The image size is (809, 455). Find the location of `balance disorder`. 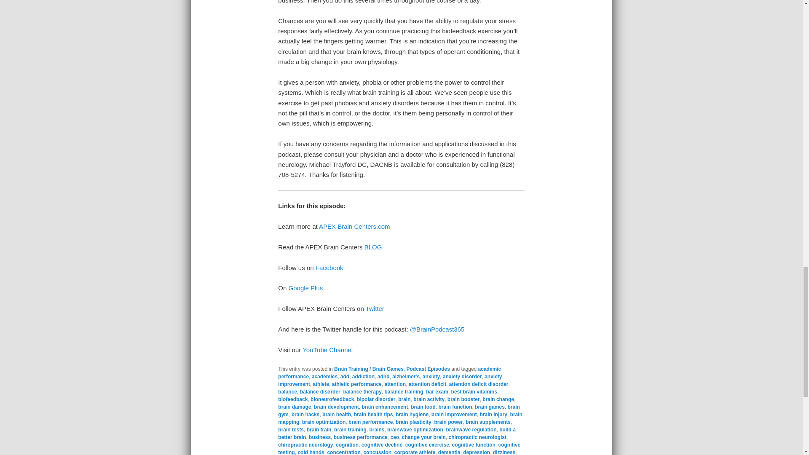

balance disorder is located at coordinates (320, 392).